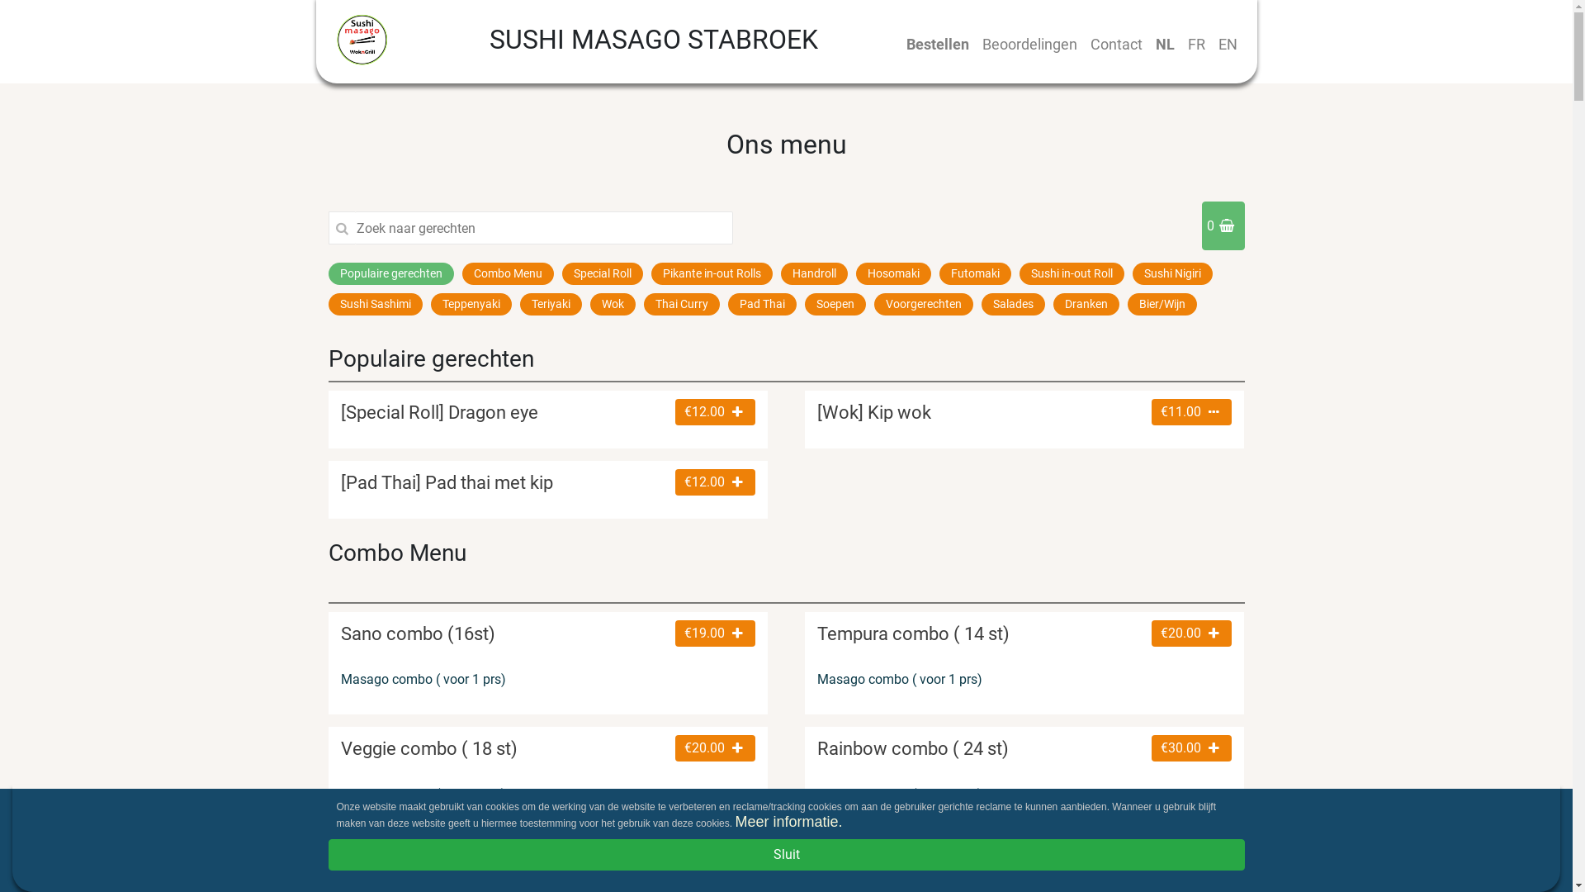 The height and width of the screenshot is (892, 1585). What do you see at coordinates (602, 274) in the screenshot?
I see `Special Roll` at bounding box center [602, 274].